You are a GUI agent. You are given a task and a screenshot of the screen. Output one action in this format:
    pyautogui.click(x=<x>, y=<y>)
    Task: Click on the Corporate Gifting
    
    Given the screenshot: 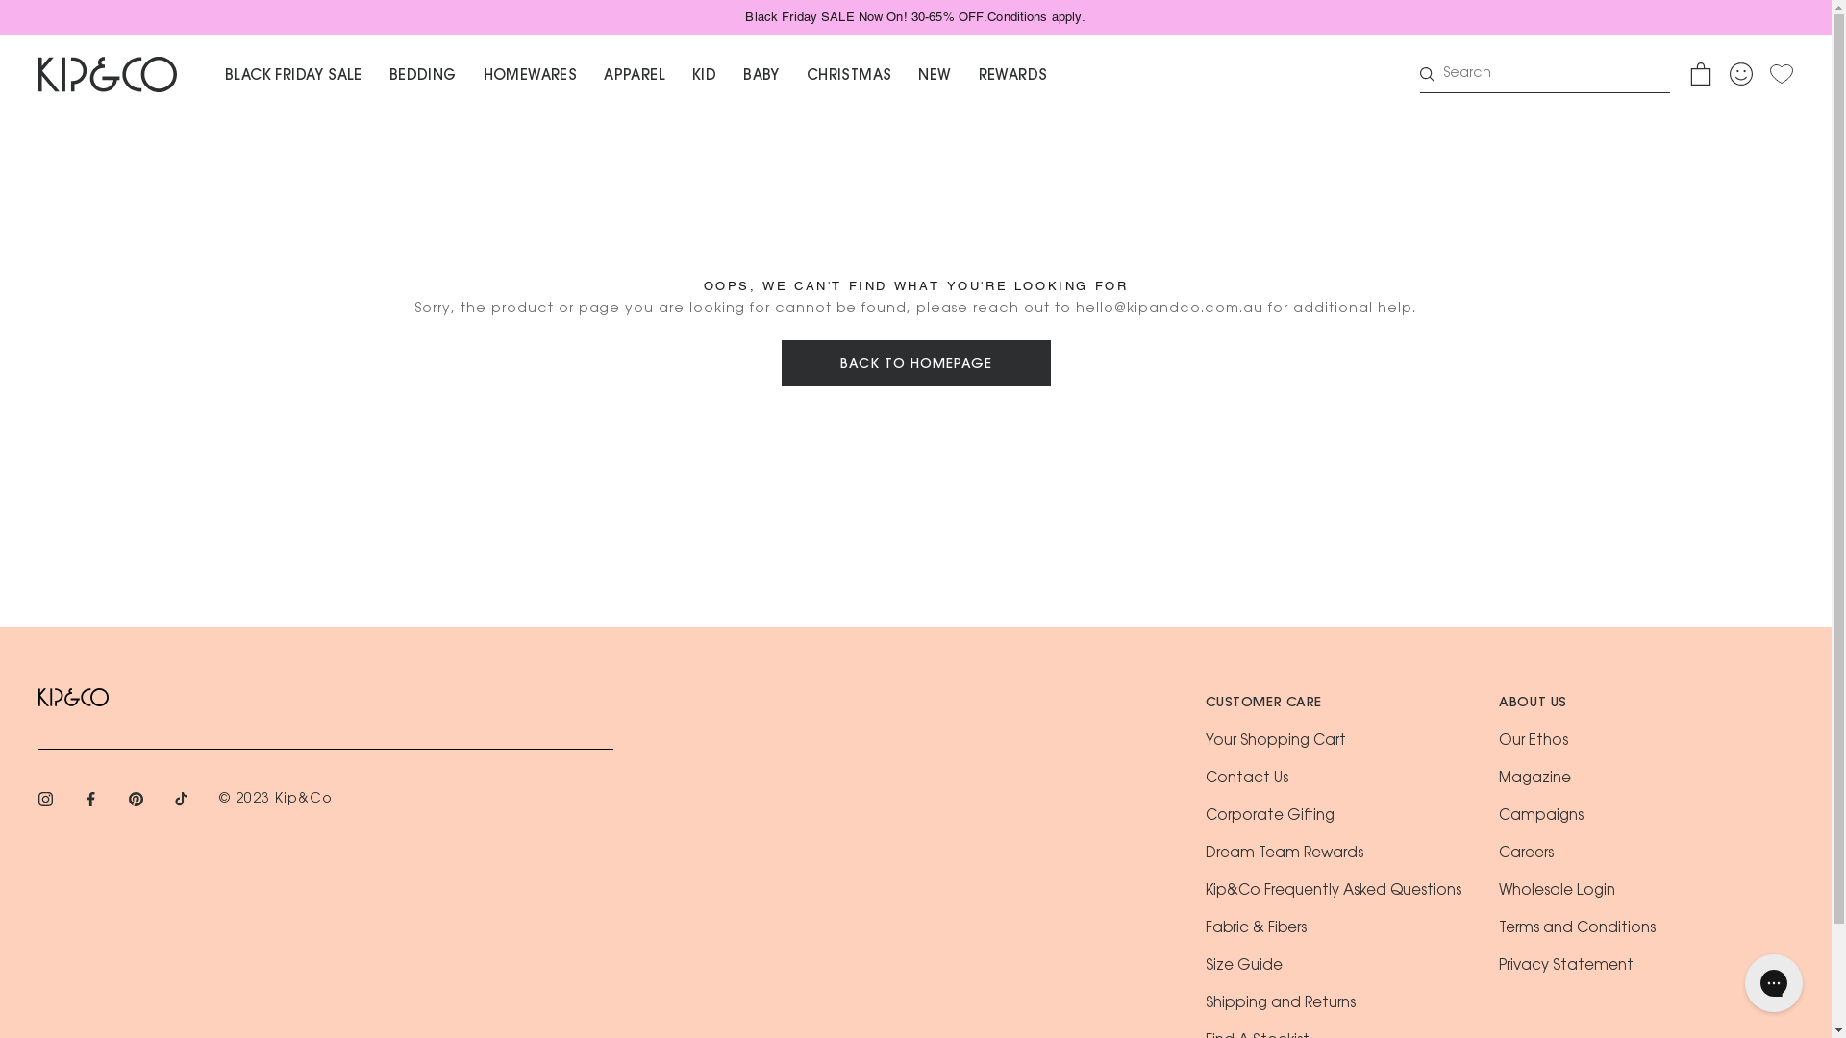 What is the action you would take?
    pyautogui.click(x=1270, y=817)
    